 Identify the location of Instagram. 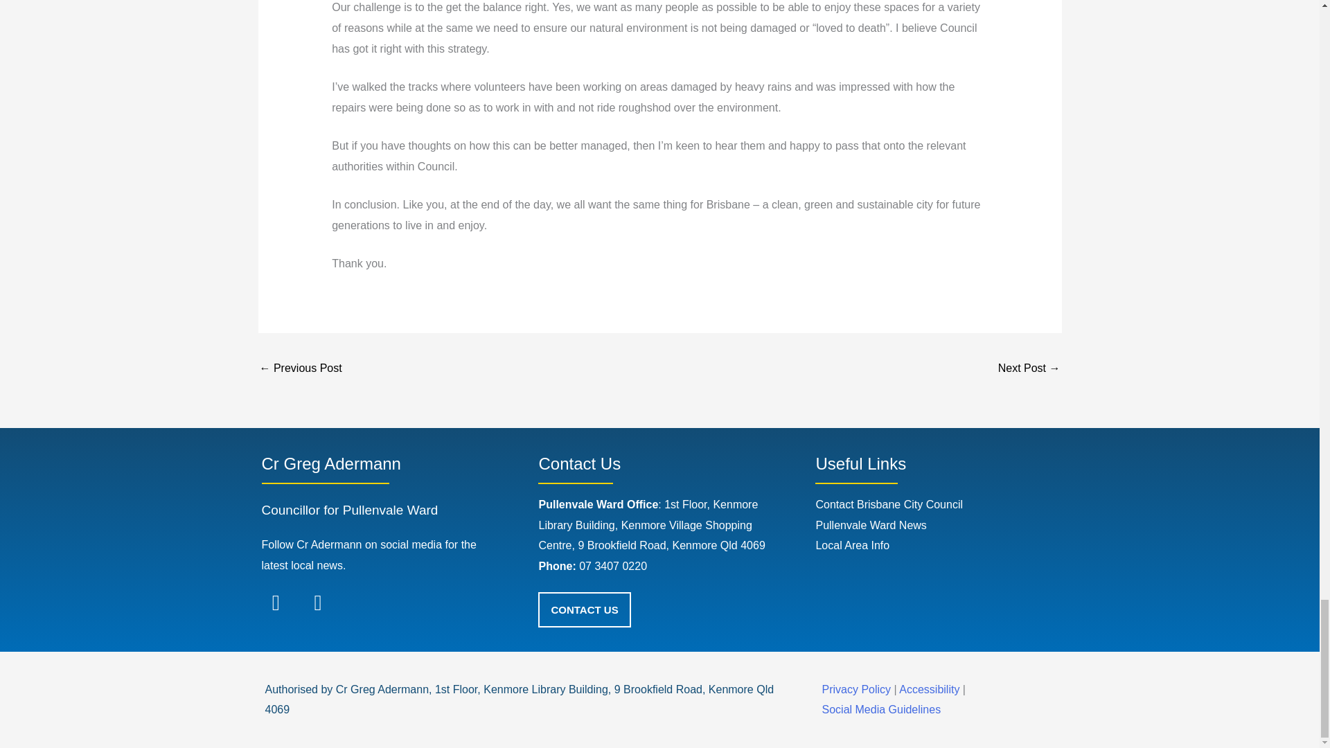
(317, 603).